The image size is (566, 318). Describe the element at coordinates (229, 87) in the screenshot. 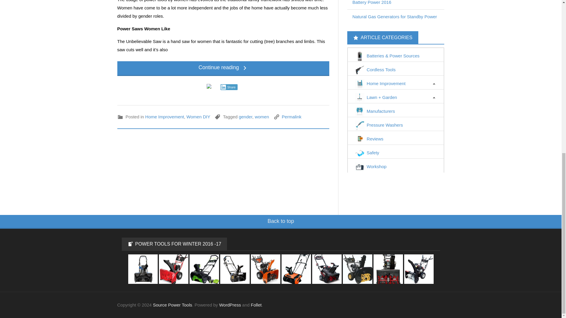

I see `Share` at that location.